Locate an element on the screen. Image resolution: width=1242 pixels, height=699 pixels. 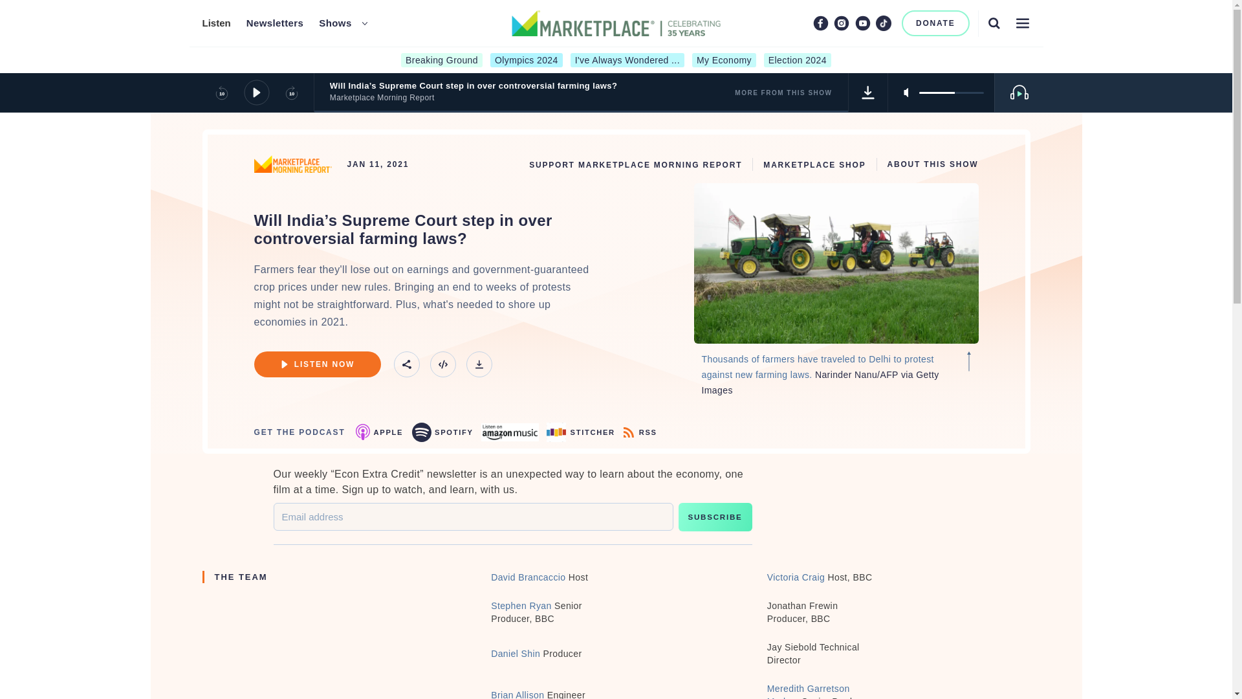
volume is located at coordinates (951, 92).